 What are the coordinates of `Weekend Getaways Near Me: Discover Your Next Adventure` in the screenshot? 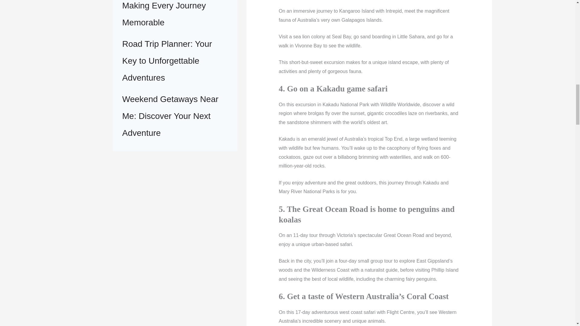 It's located at (170, 116).